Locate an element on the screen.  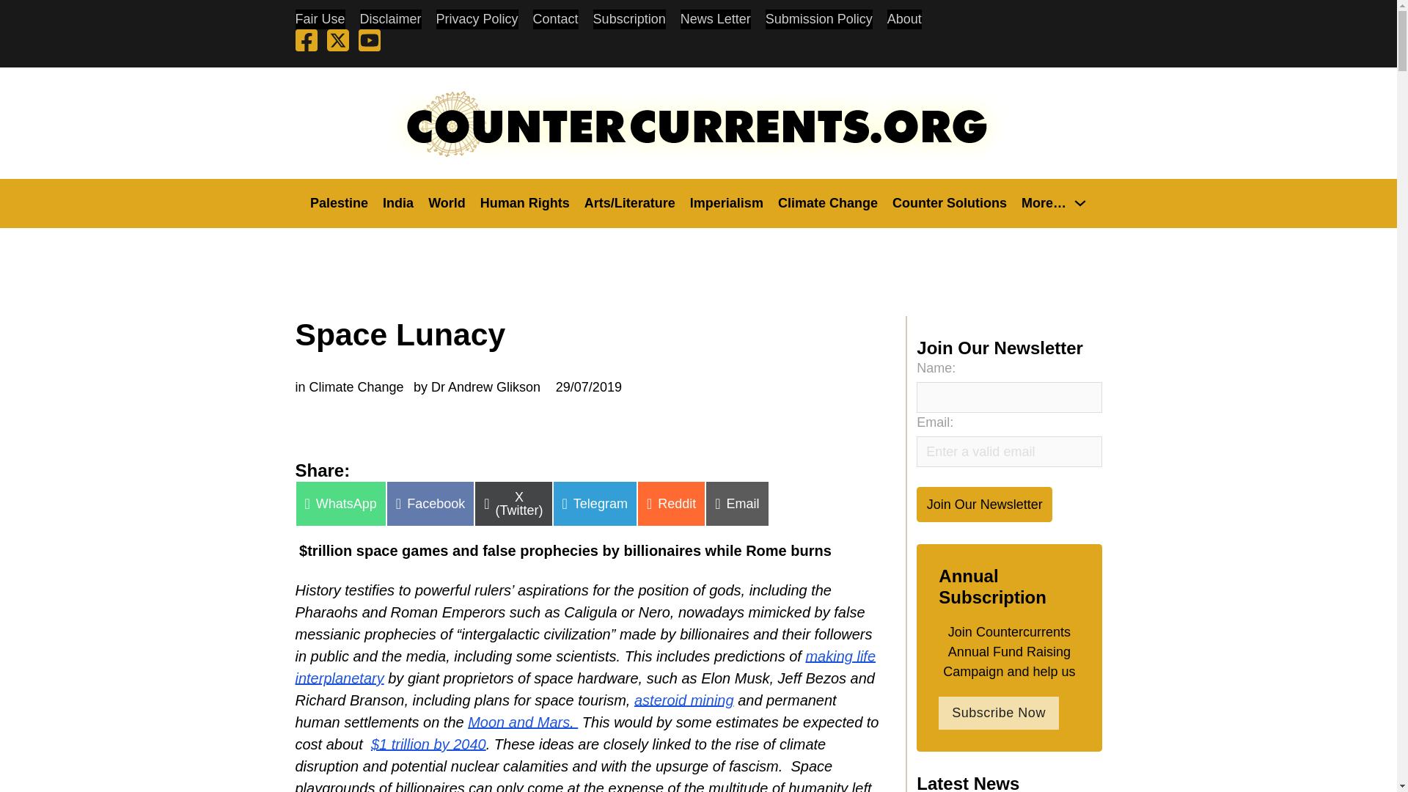
Climate Change is located at coordinates (827, 202).